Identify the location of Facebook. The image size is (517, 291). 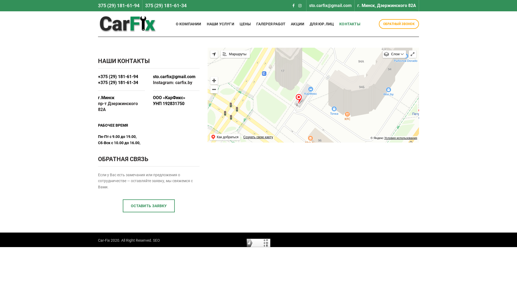
(294, 6).